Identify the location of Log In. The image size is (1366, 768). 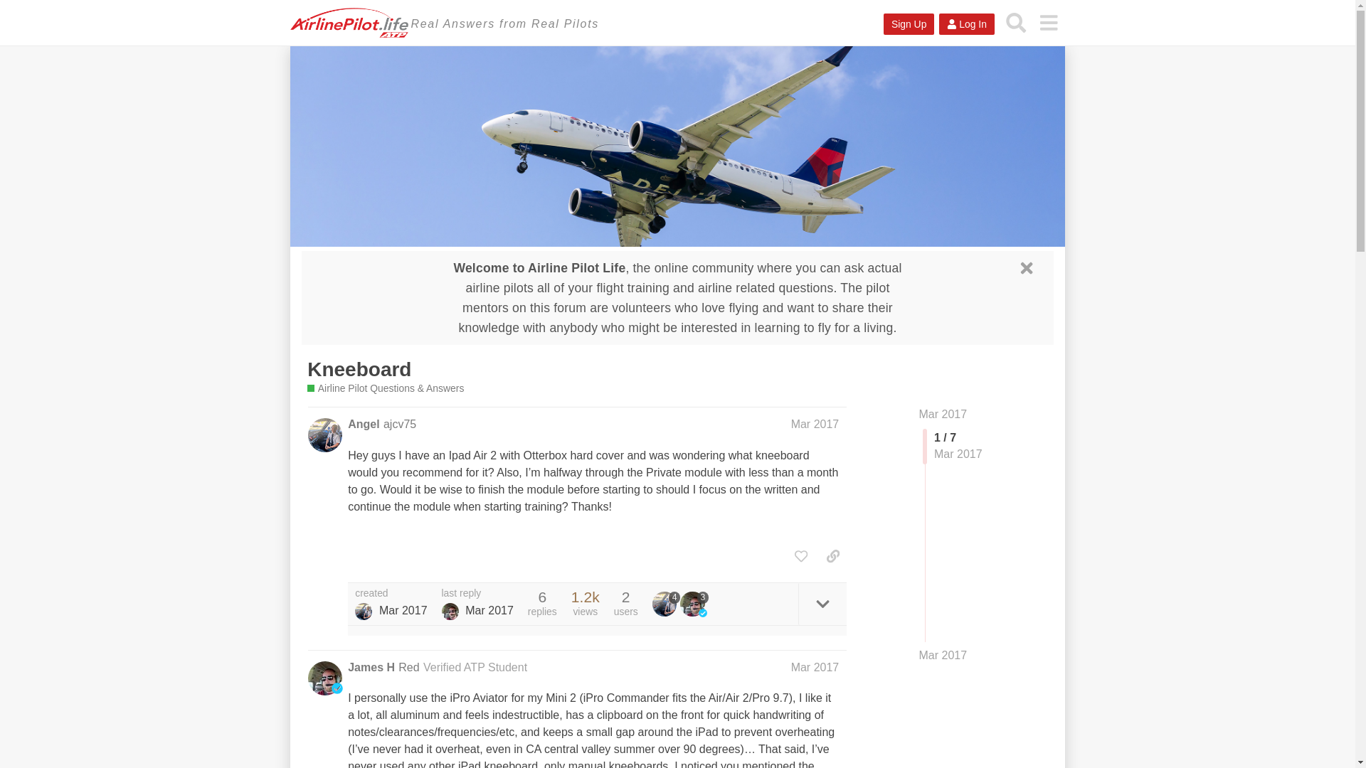
(966, 24).